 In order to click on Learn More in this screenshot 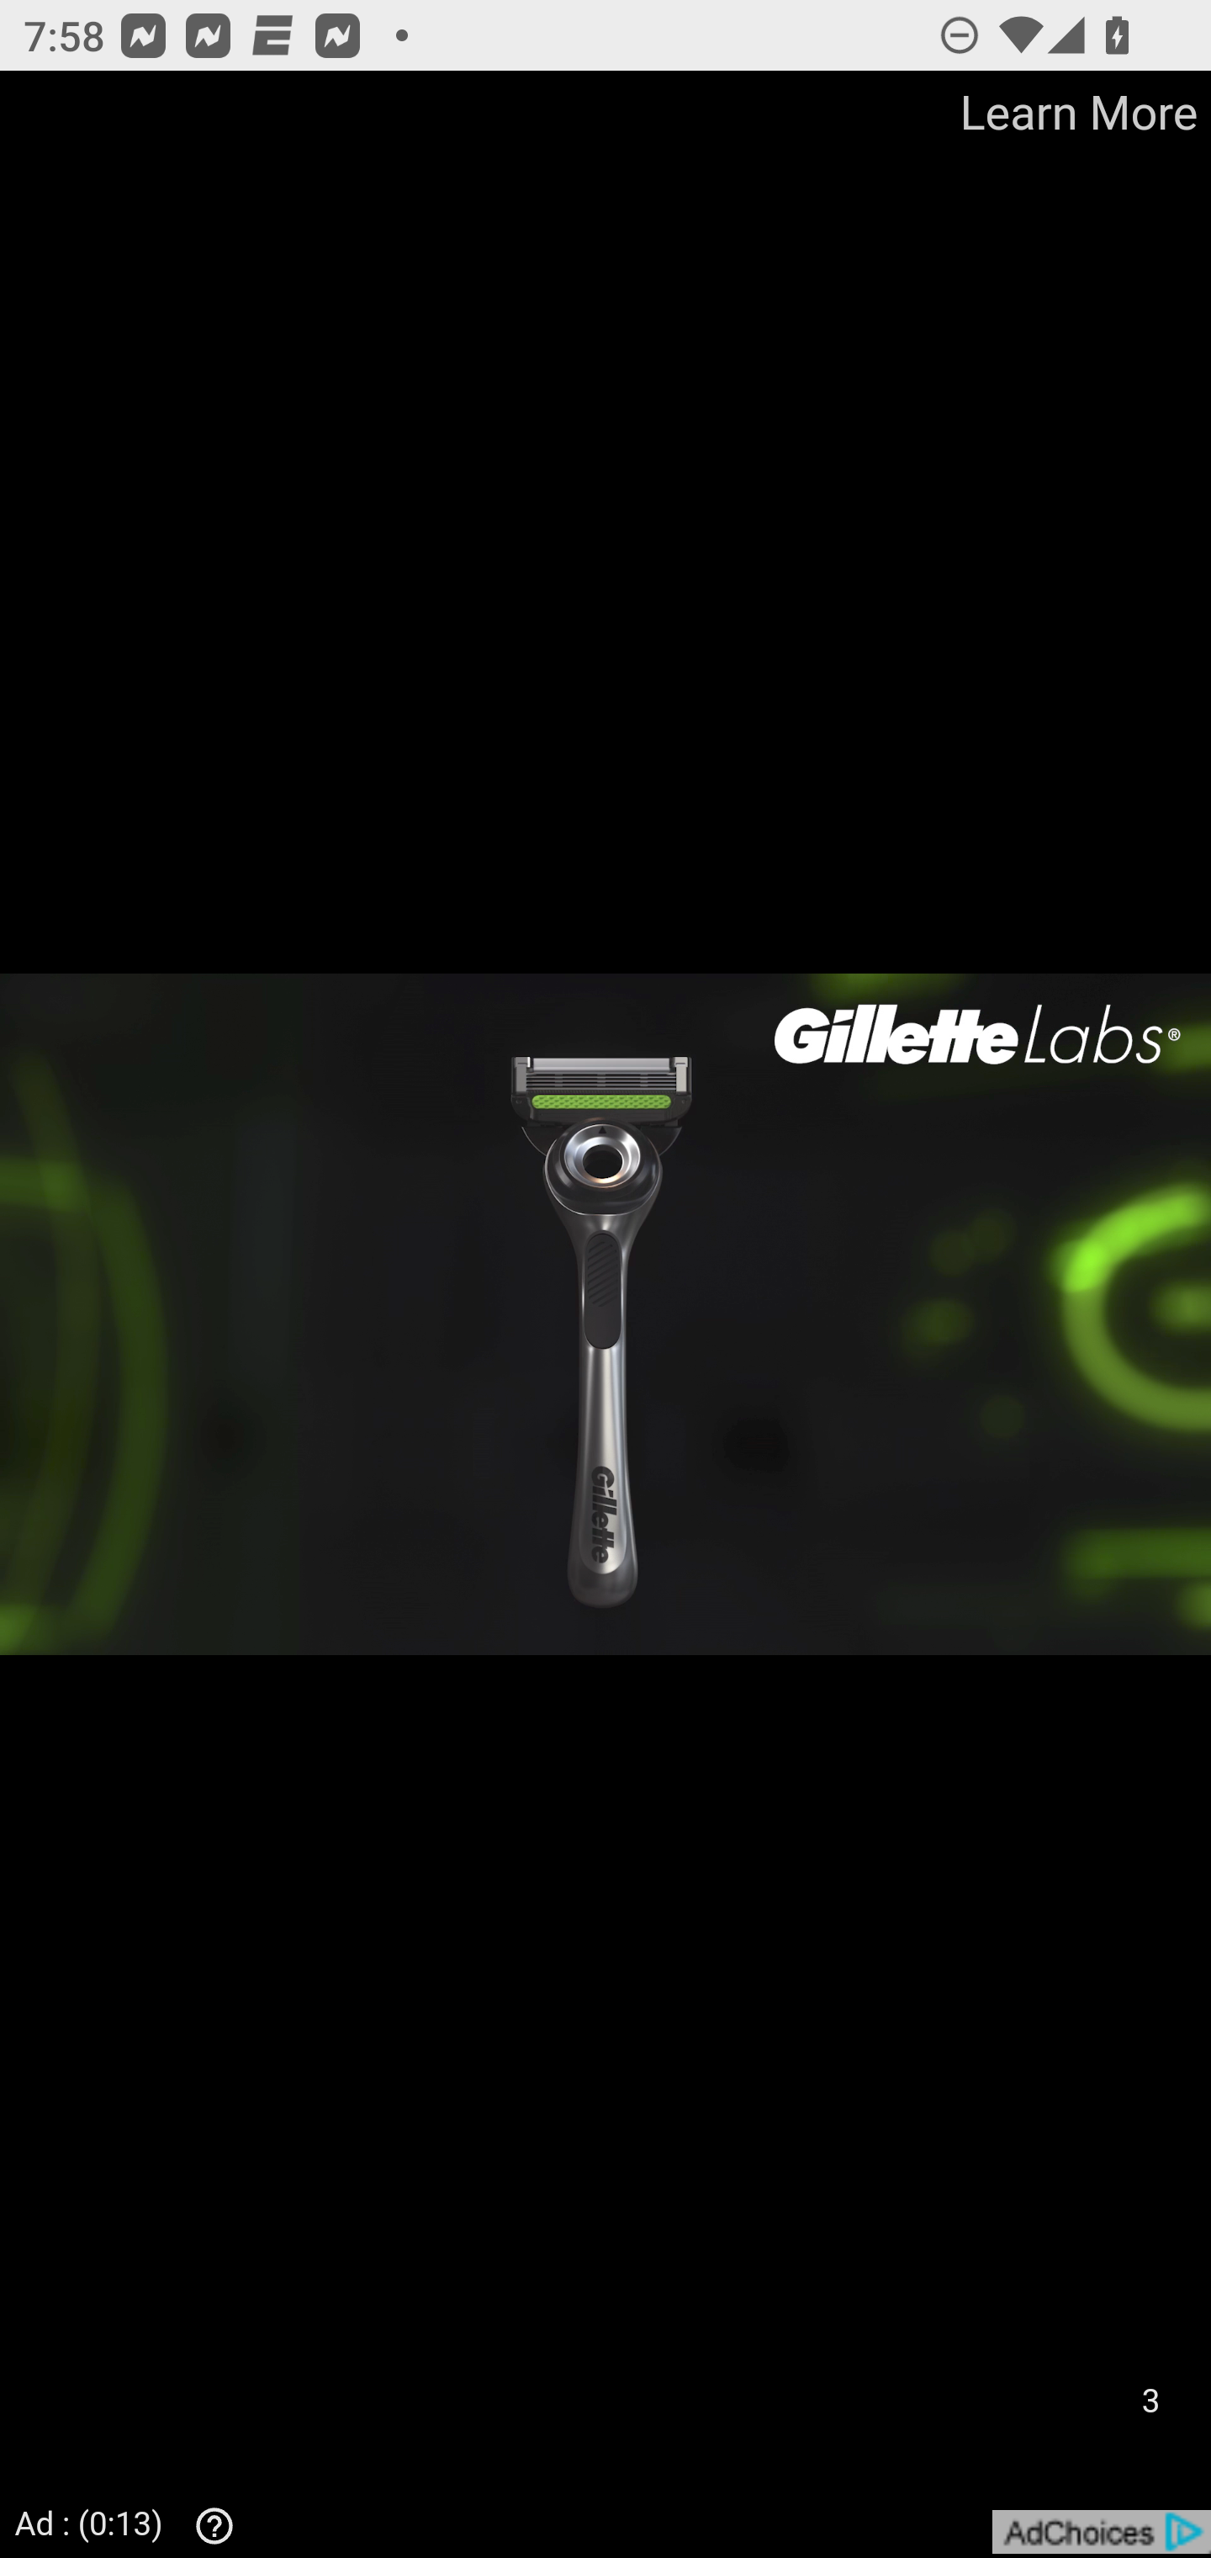, I will do `click(1076, 114)`.